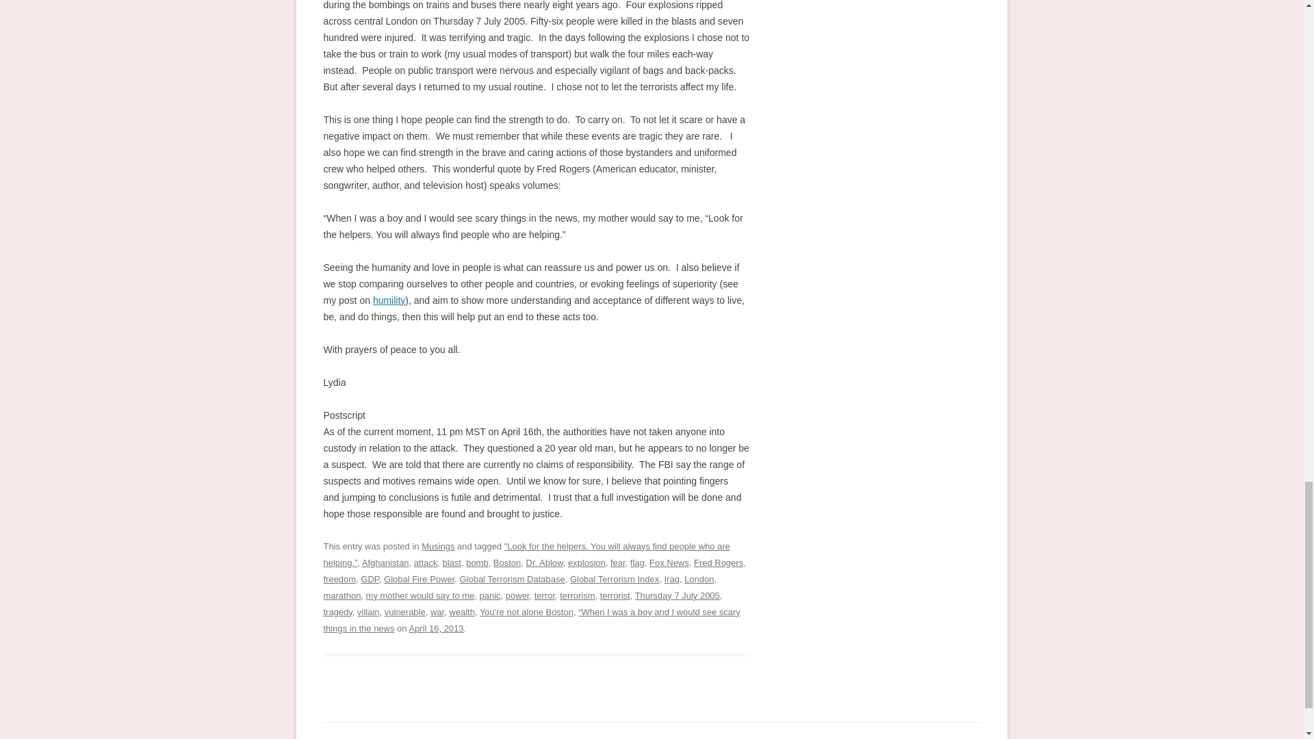 This screenshot has width=1314, height=739. Describe the element at coordinates (545, 562) in the screenshot. I see `Dr. Ablow` at that location.